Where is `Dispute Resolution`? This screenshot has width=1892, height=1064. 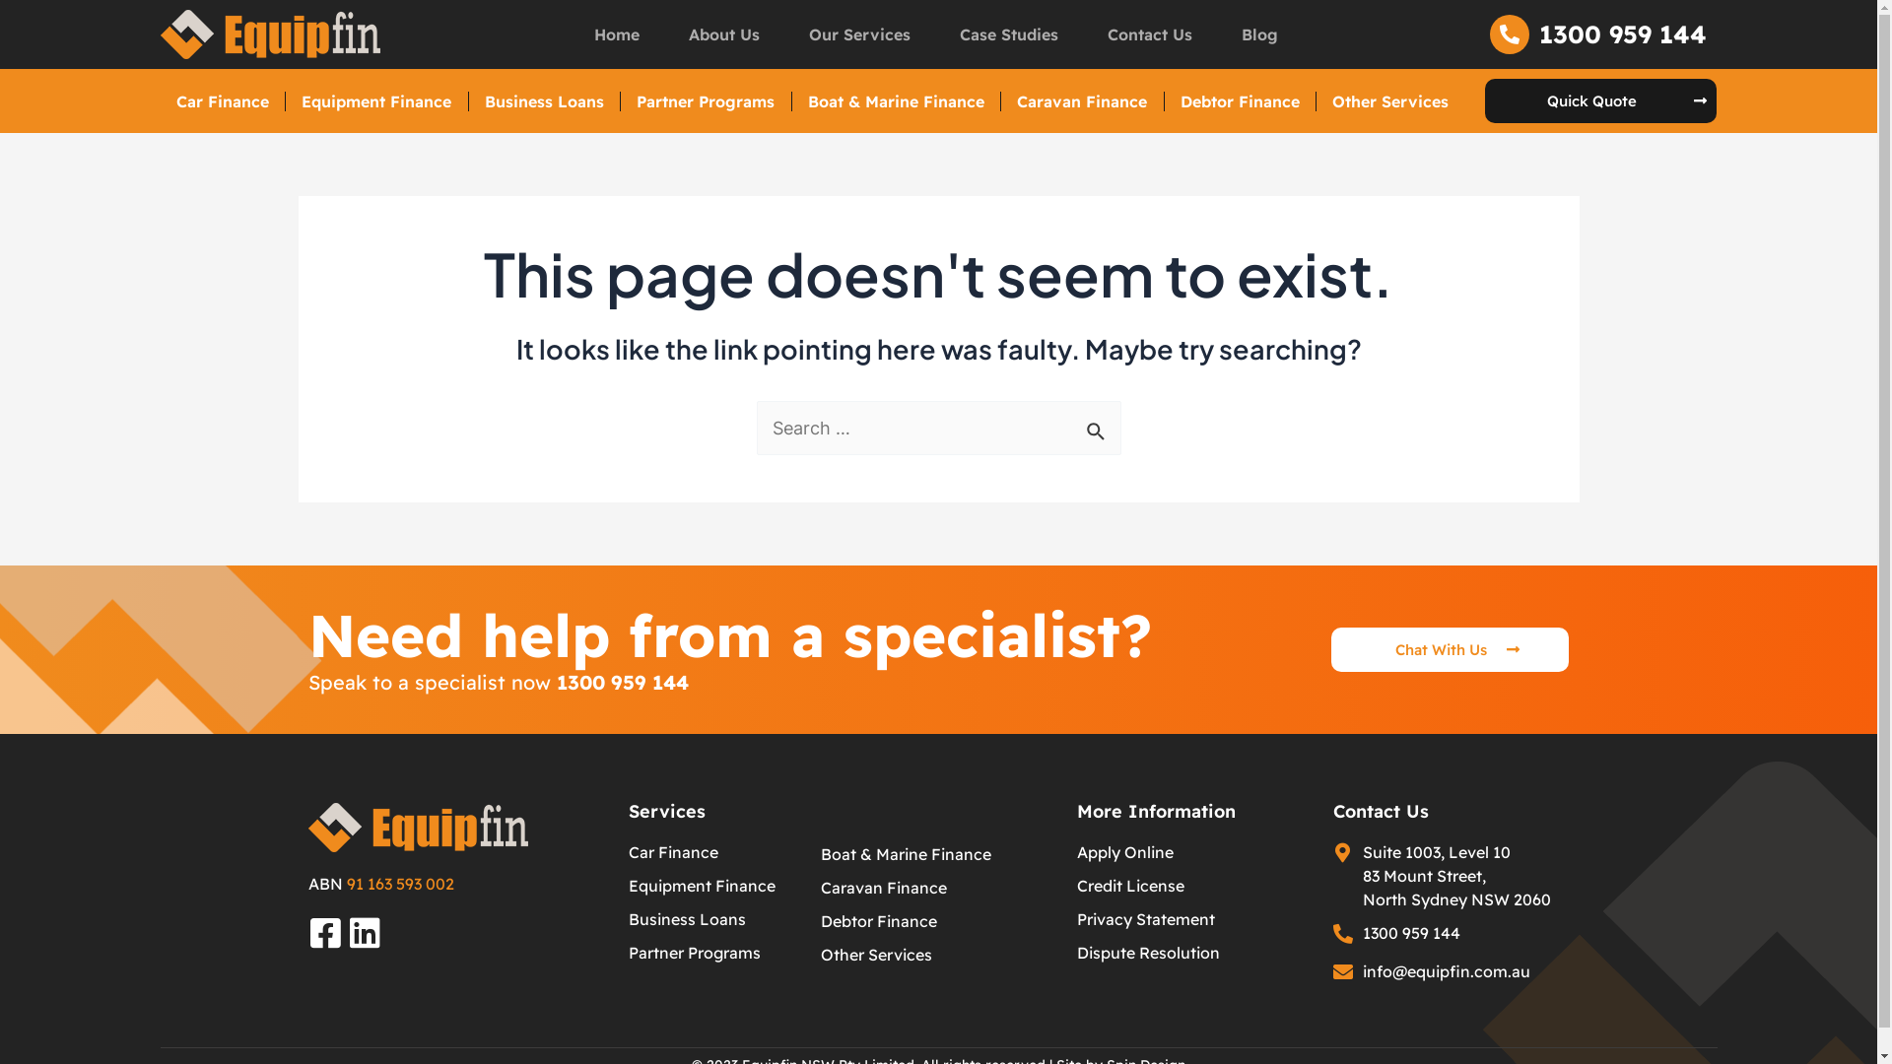 Dispute Resolution is located at coordinates (1147, 953).